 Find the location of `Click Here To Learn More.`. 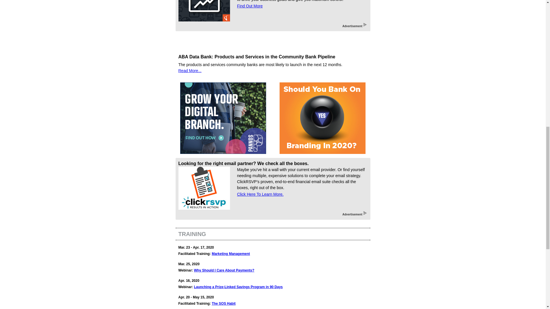

Click Here To Learn More. is located at coordinates (260, 194).